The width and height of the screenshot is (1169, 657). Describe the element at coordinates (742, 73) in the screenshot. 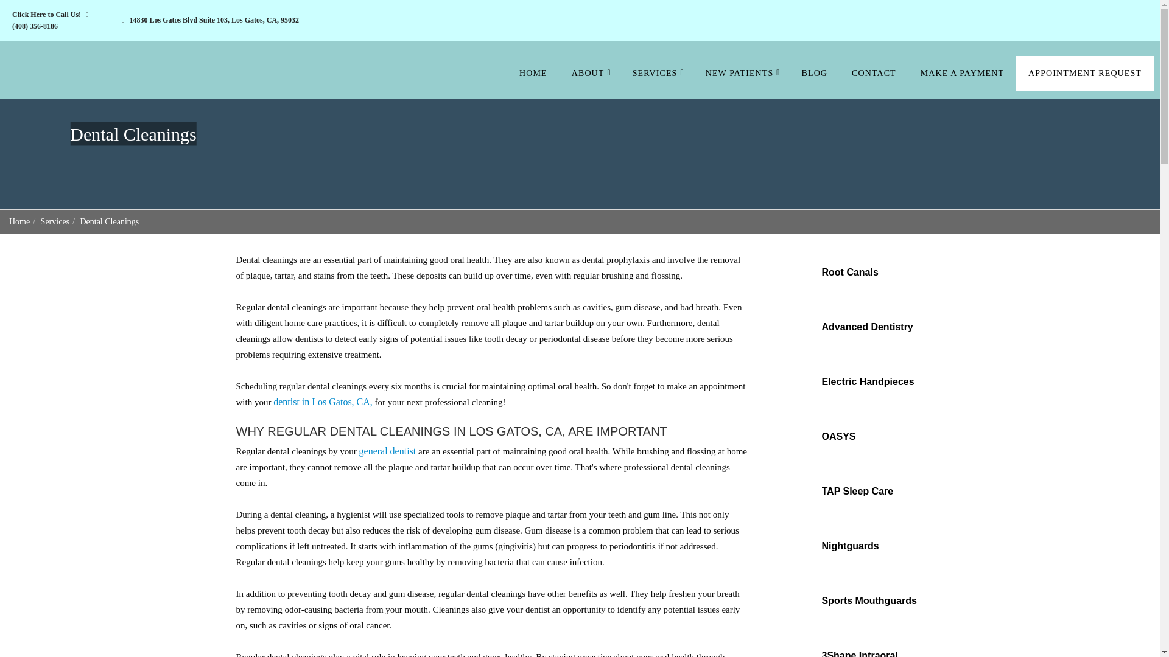

I see `NEW PATIENTS` at that location.